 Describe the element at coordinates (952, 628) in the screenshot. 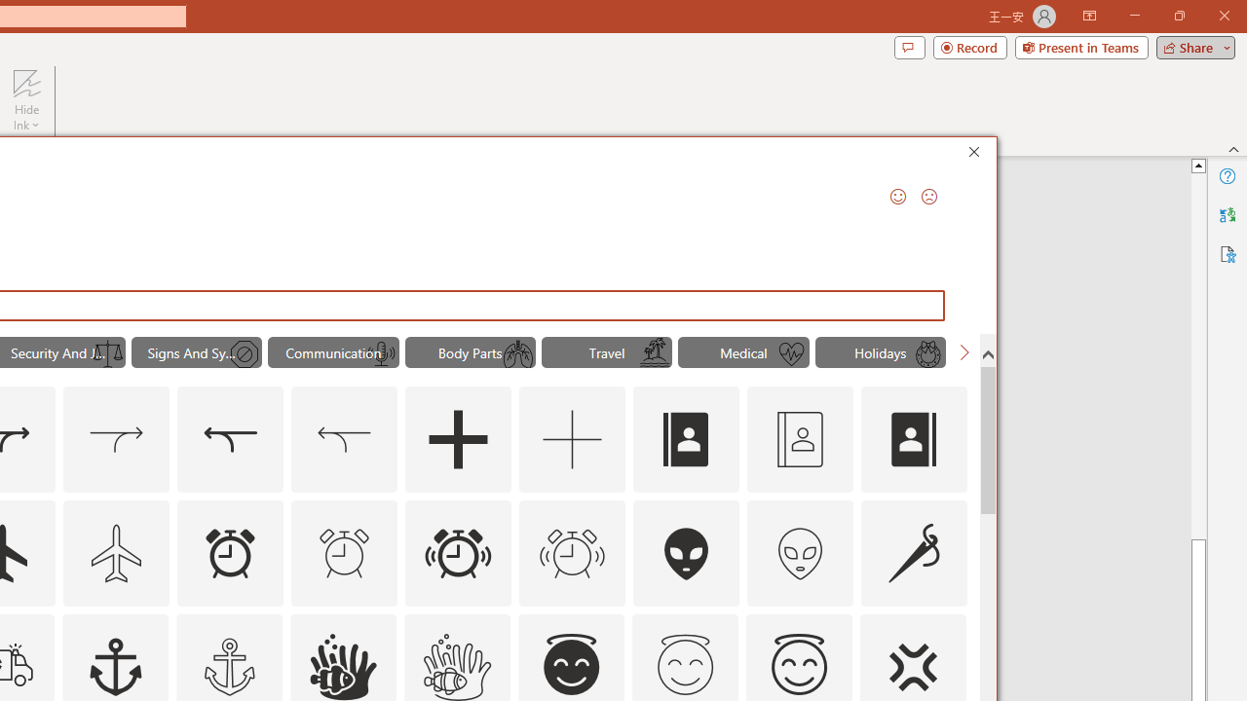

I see `Thumbnail` at that location.